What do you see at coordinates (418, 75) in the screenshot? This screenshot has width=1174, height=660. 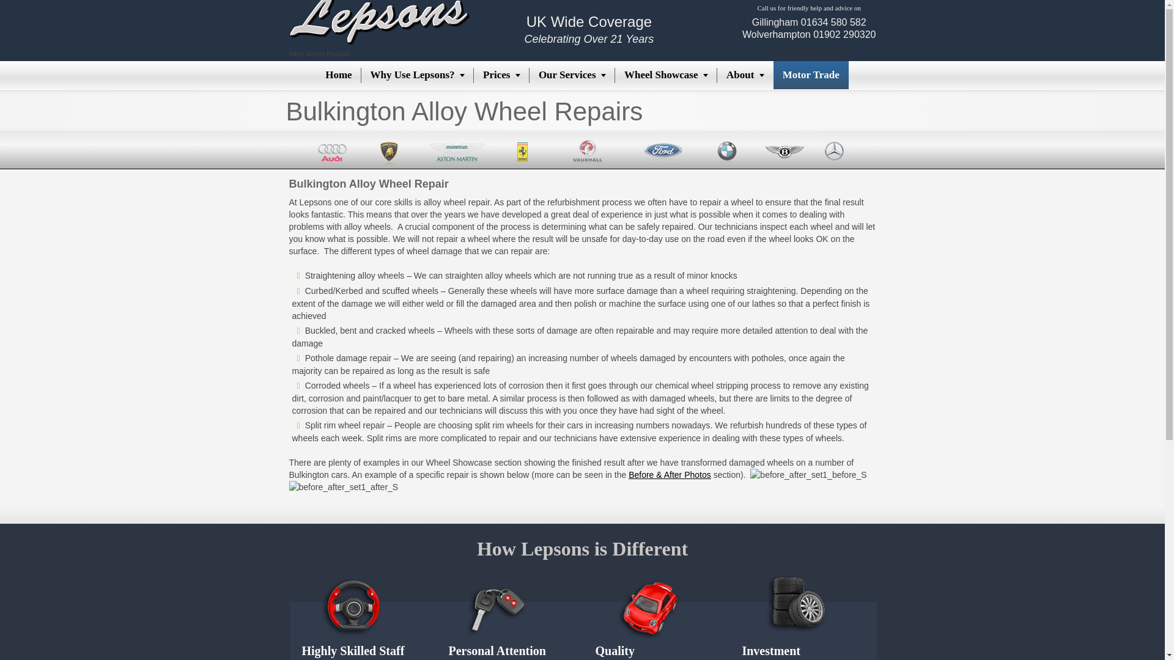 I see `Why Use Lepsons?` at bounding box center [418, 75].